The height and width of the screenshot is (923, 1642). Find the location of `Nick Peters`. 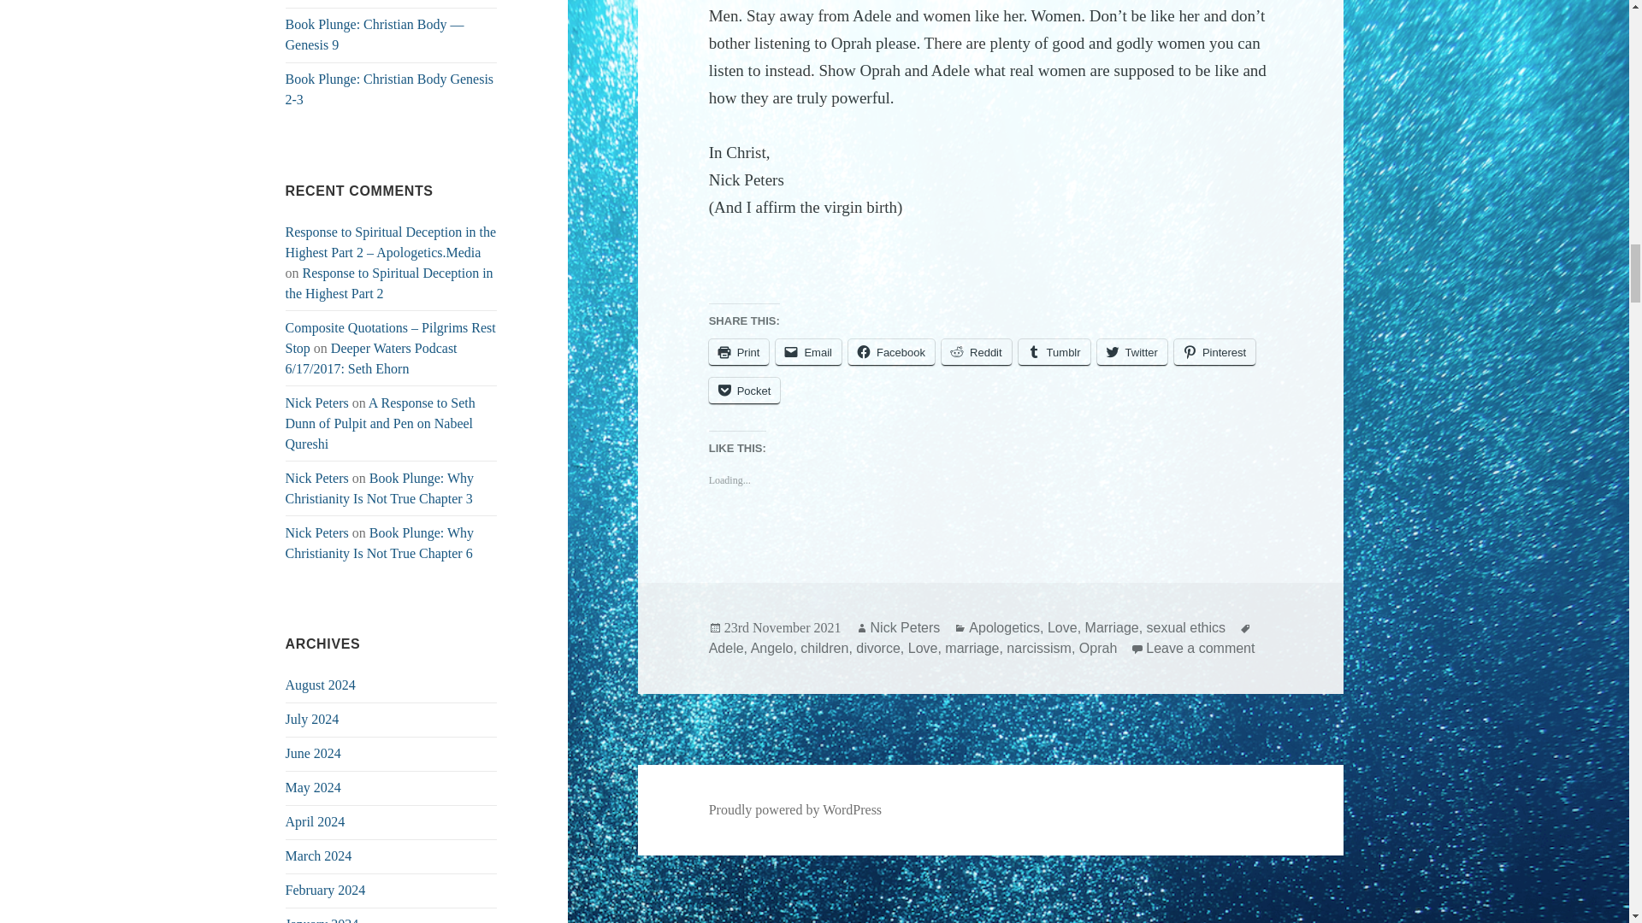

Nick Peters is located at coordinates (316, 478).